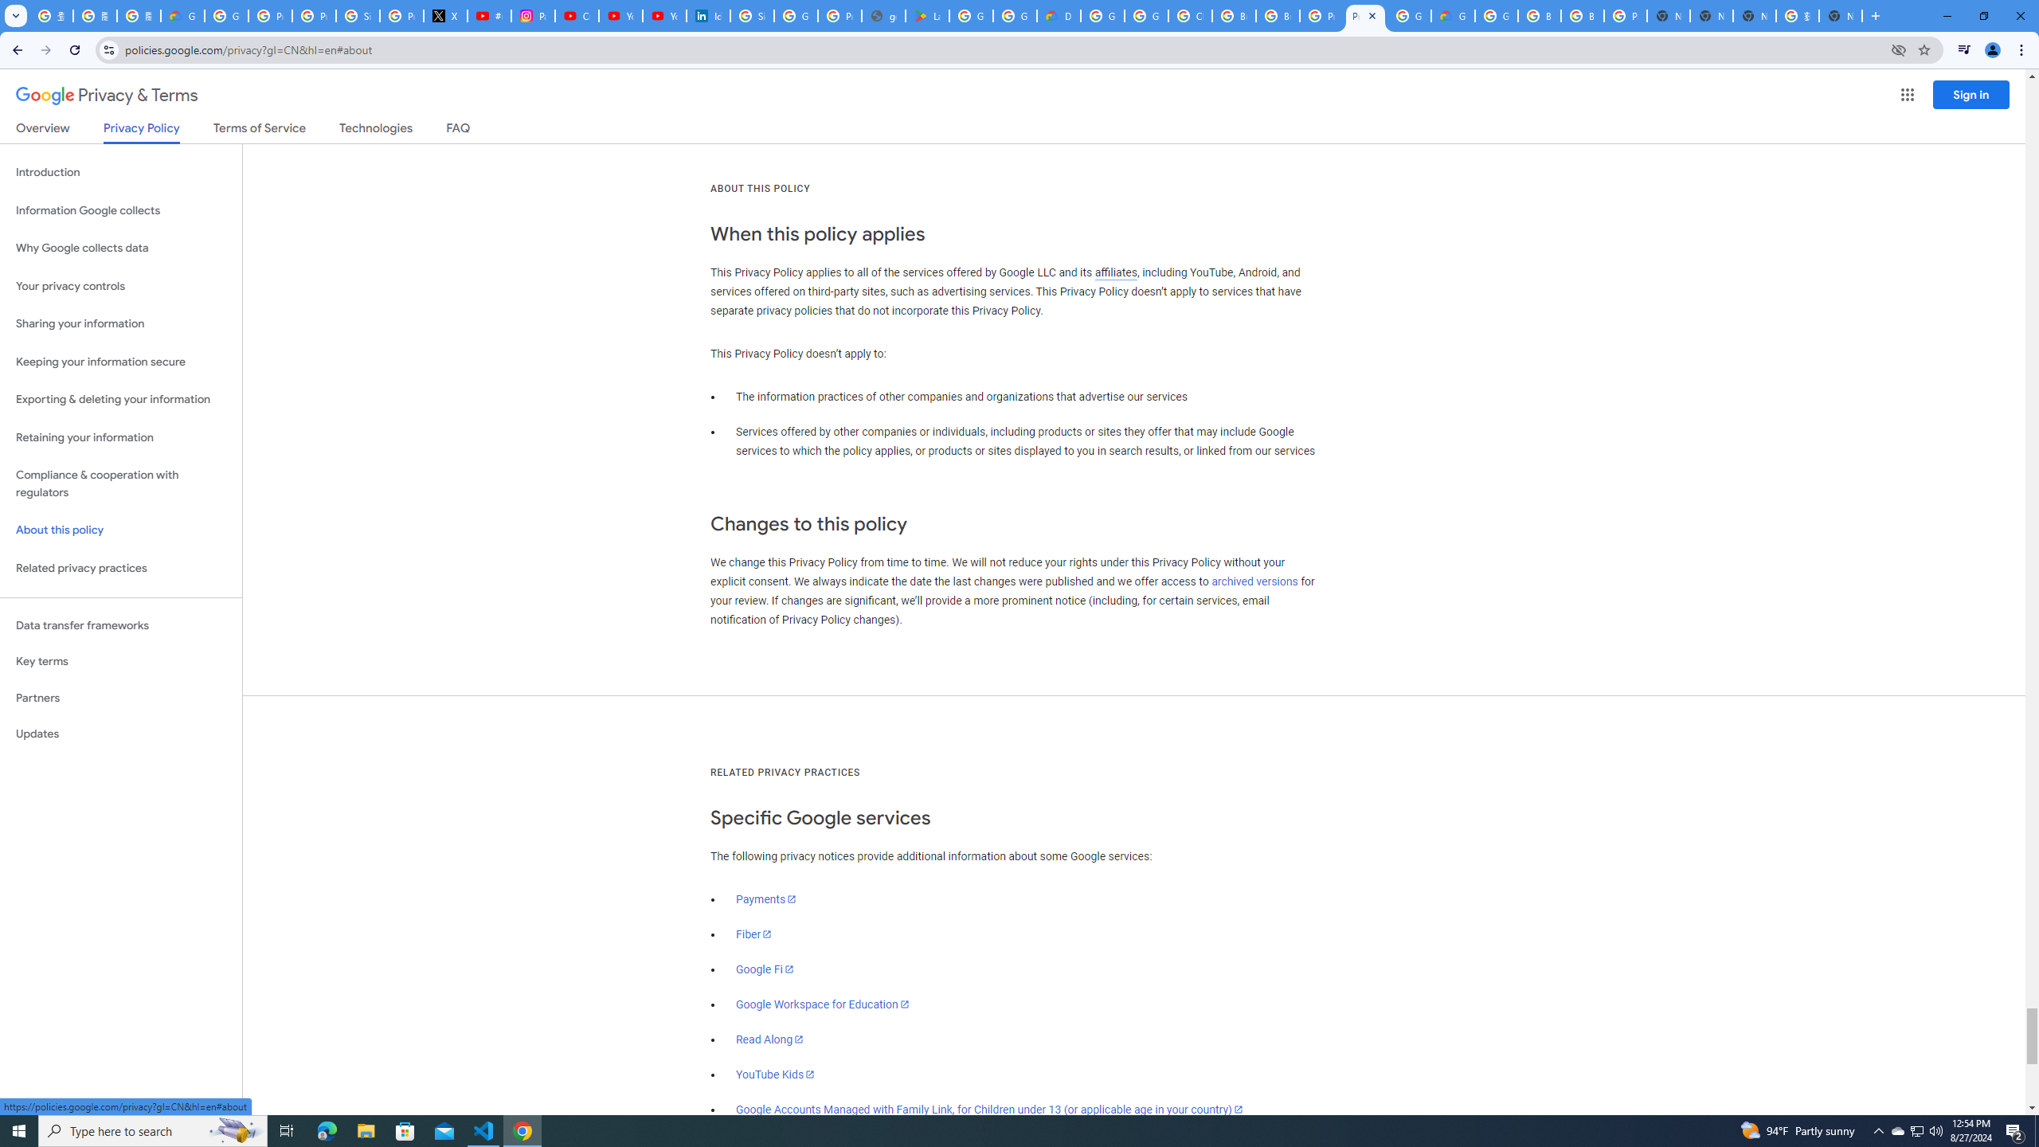 The image size is (2039, 1147). Describe the element at coordinates (883, 16) in the screenshot. I see `google_privacy_policy_en.pdf` at that location.